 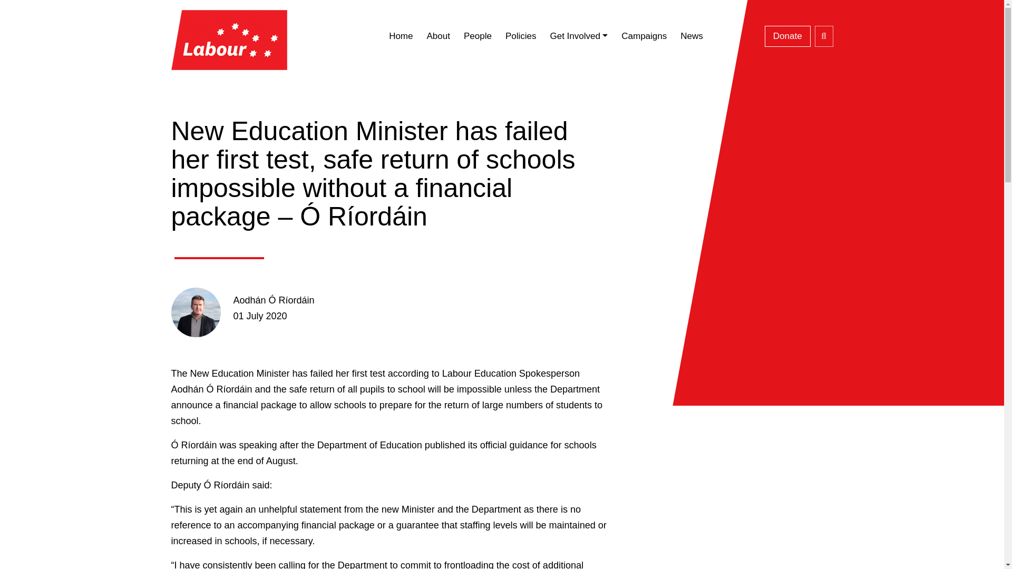 I want to click on Campaigns, so click(x=644, y=36).